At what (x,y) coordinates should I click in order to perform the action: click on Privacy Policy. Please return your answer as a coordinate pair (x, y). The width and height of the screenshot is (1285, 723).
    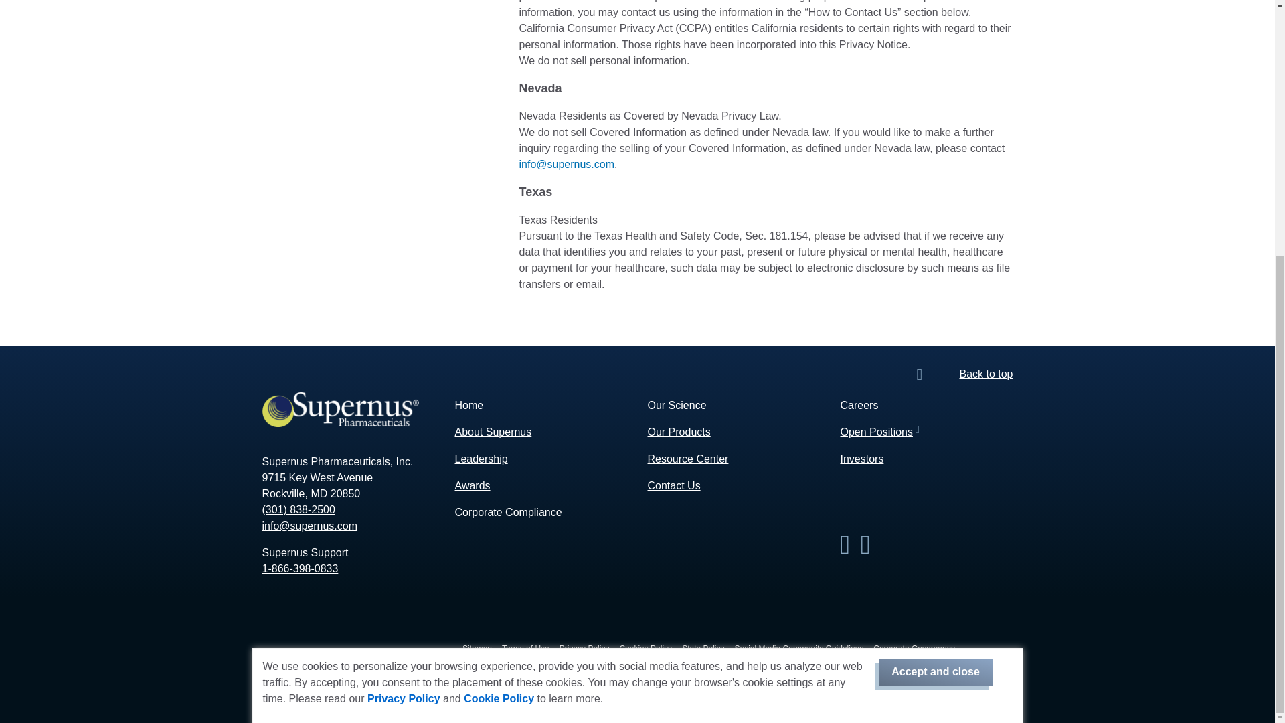
    Looking at the image, I should click on (404, 309).